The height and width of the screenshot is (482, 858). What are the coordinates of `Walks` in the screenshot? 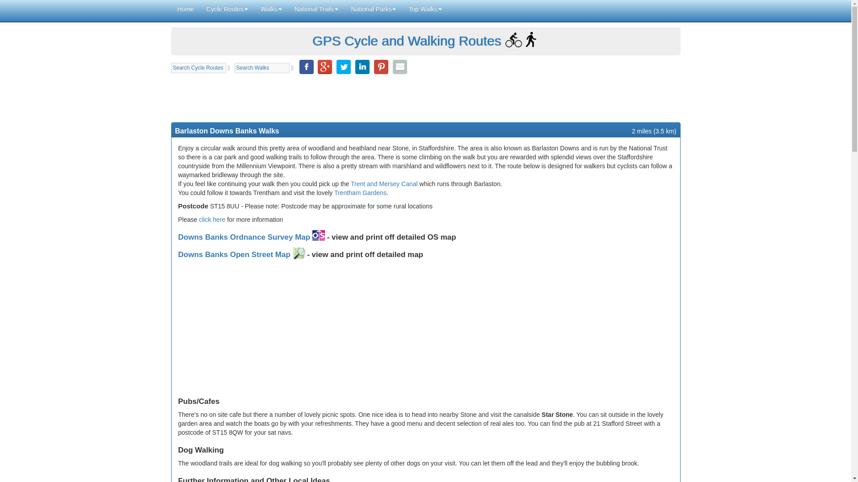 It's located at (271, 9).